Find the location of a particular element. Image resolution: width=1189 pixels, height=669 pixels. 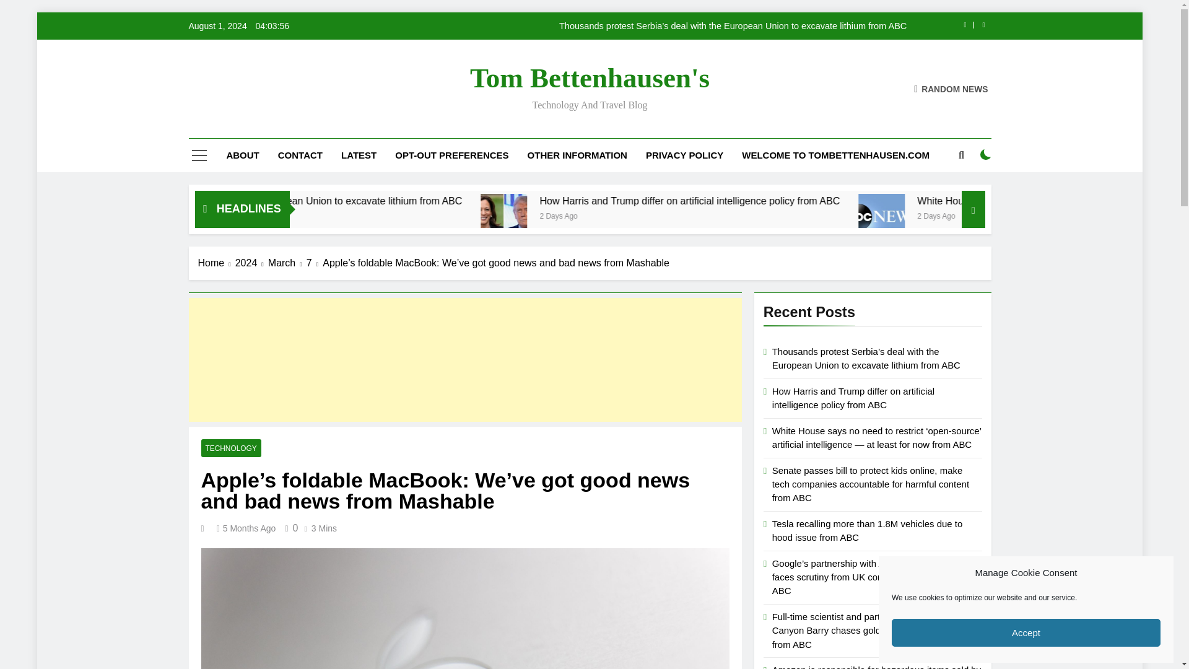

OPT-OUT PREFERENCES is located at coordinates (451, 155).